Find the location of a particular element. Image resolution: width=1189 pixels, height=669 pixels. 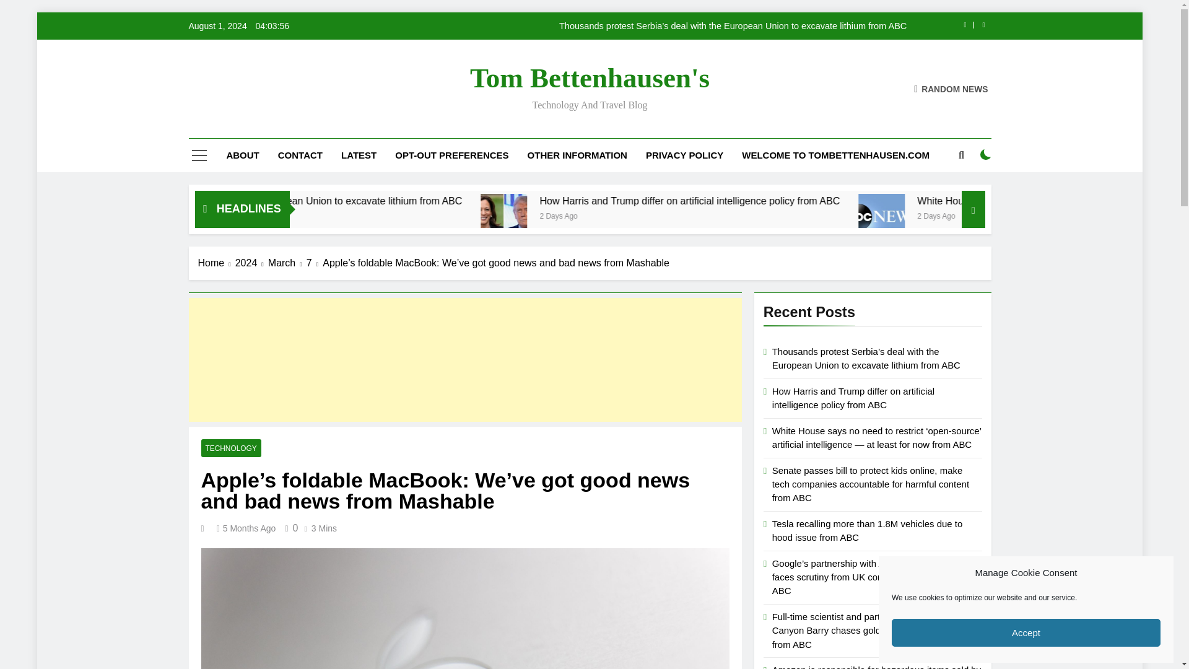

OPT-OUT PREFERENCES is located at coordinates (451, 155).